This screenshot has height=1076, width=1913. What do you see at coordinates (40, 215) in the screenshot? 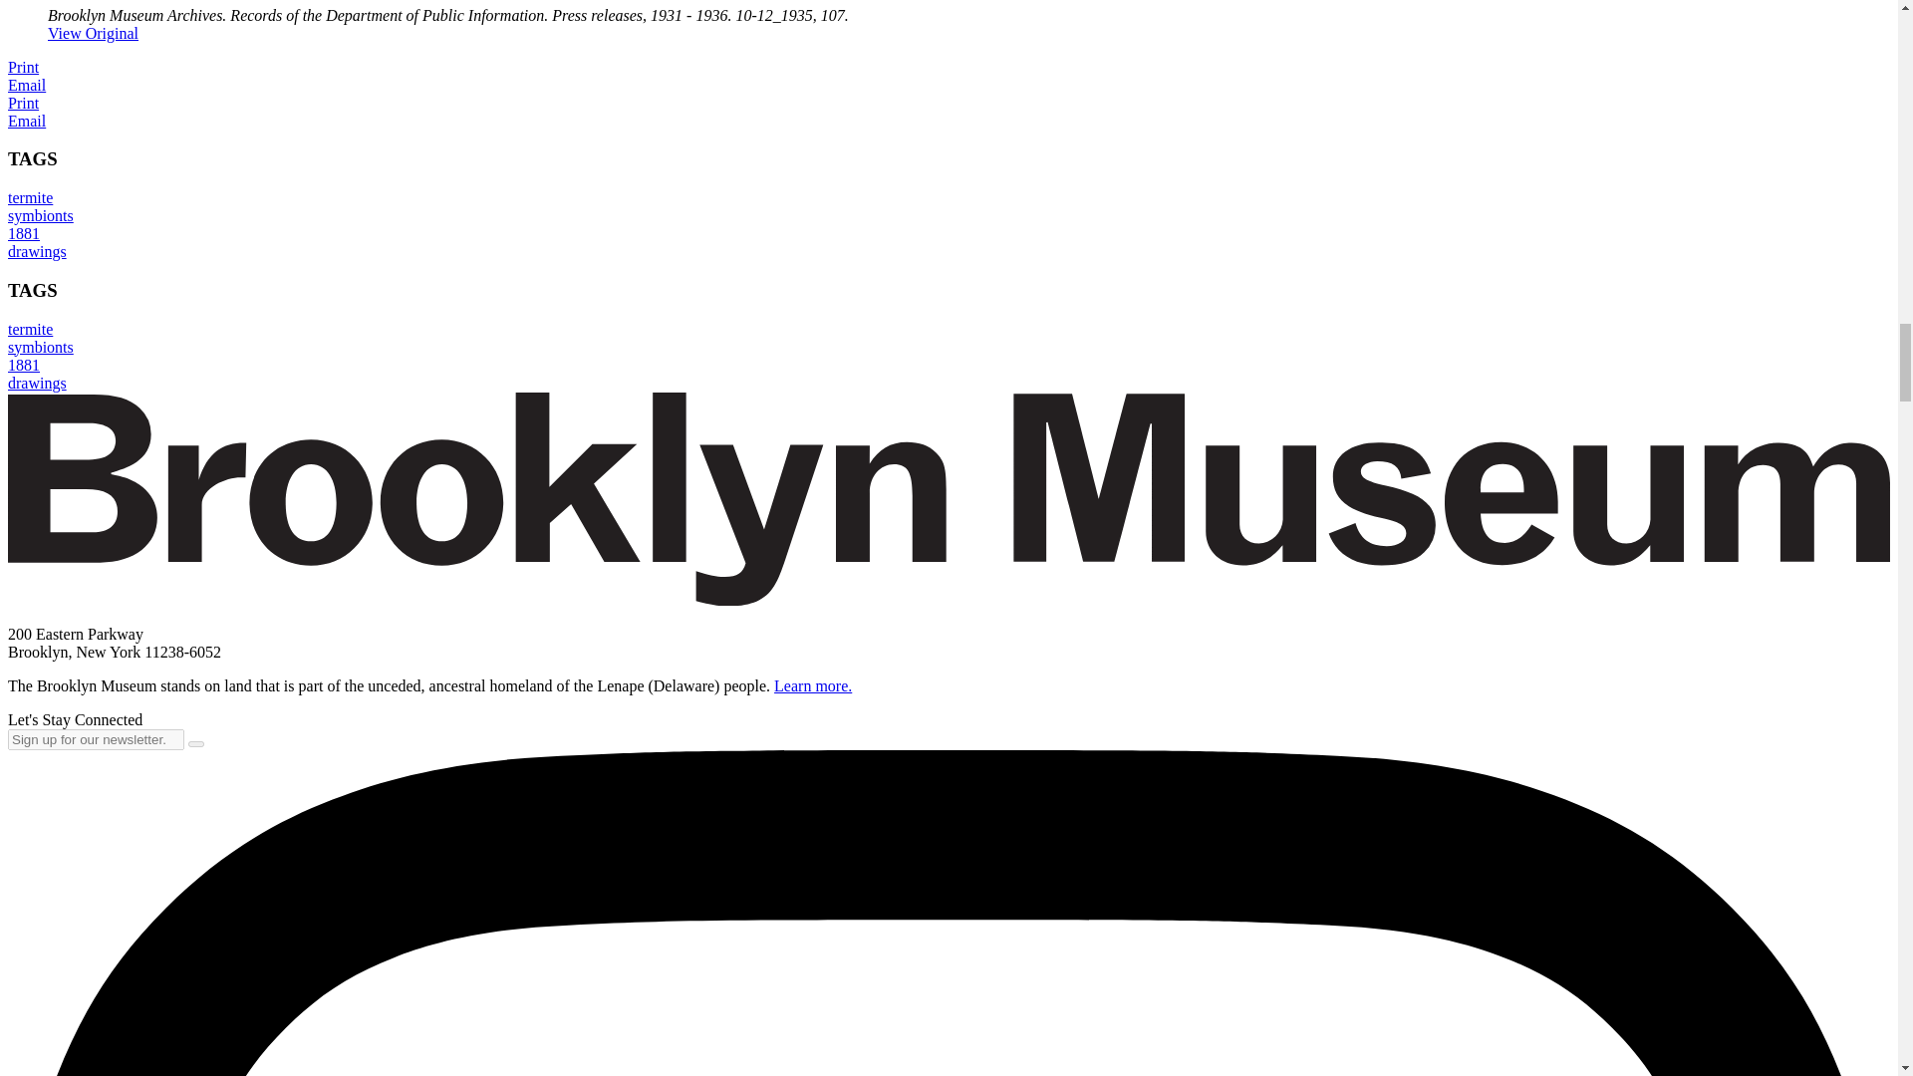
I see `Items tagged symbionts` at bounding box center [40, 215].